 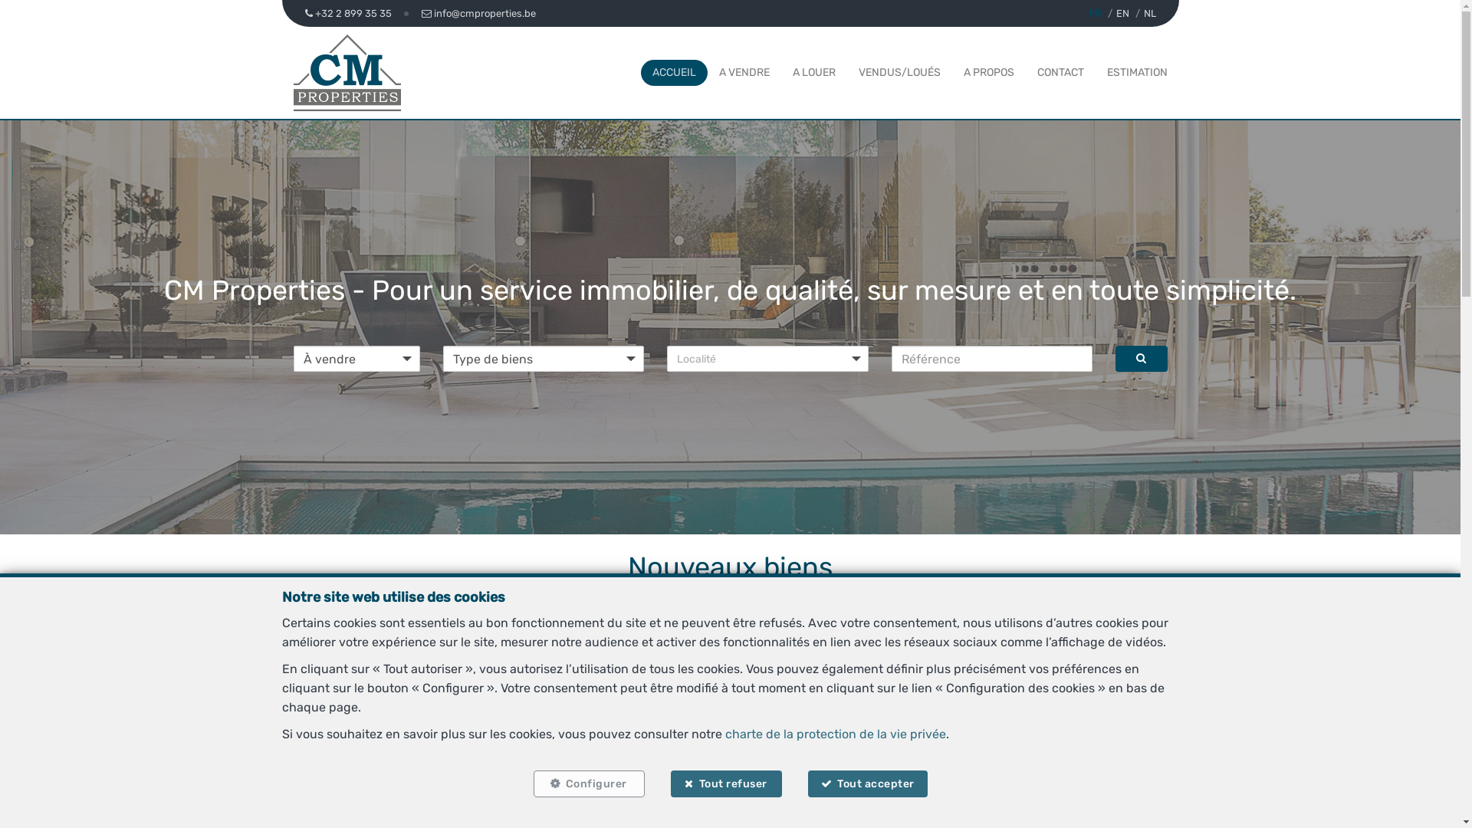 What do you see at coordinates (673, 72) in the screenshot?
I see `ACCUEIL` at bounding box center [673, 72].